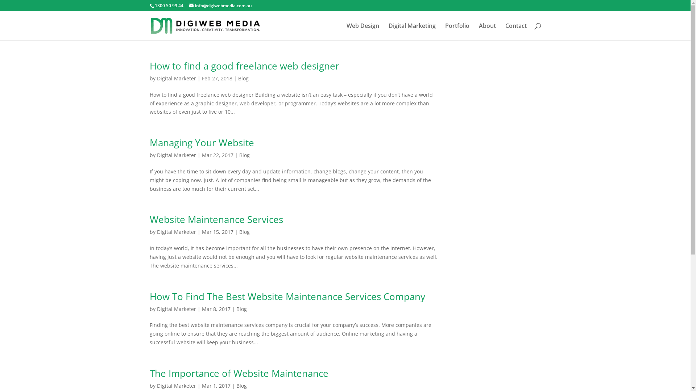 The height and width of the screenshot is (391, 696). What do you see at coordinates (176, 78) in the screenshot?
I see `Digital Marketer` at bounding box center [176, 78].